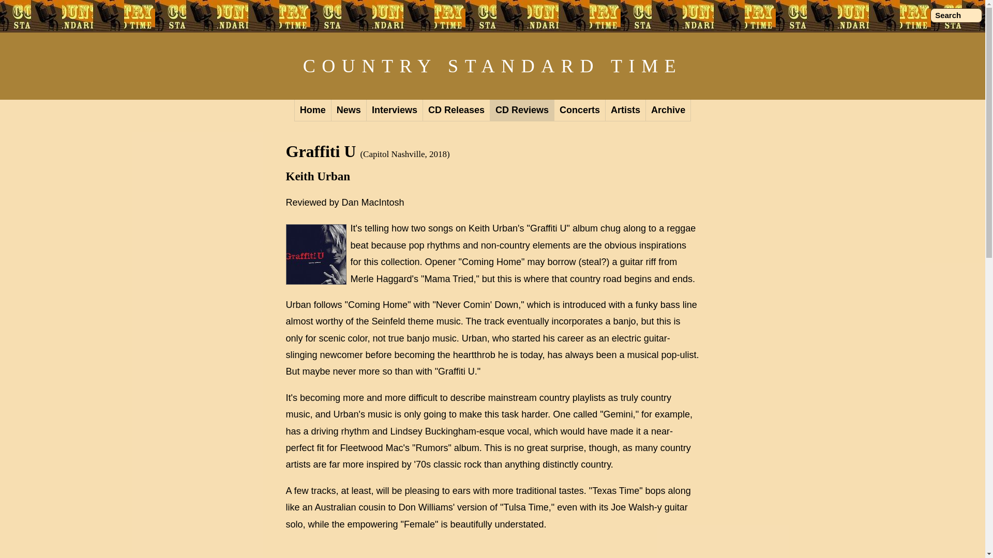  I want to click on CD Releases, so click(456, 111).